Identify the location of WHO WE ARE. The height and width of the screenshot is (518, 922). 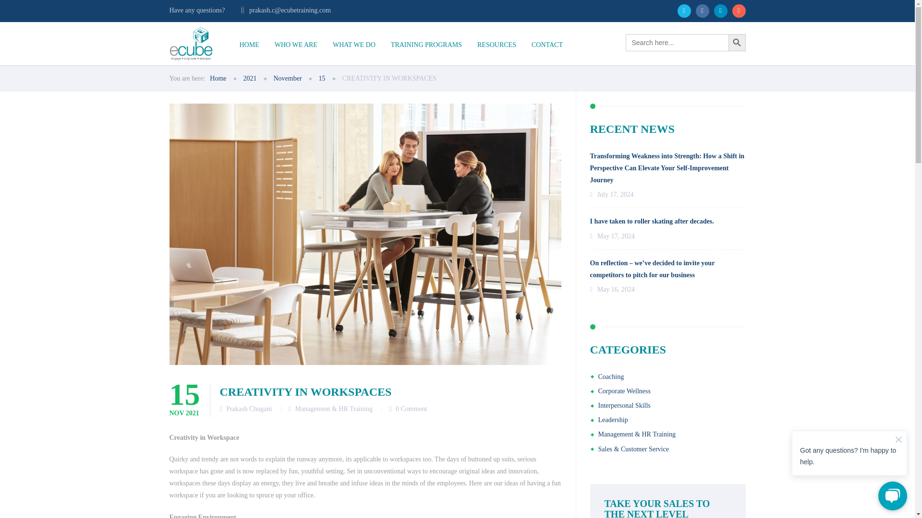
(296, 45).